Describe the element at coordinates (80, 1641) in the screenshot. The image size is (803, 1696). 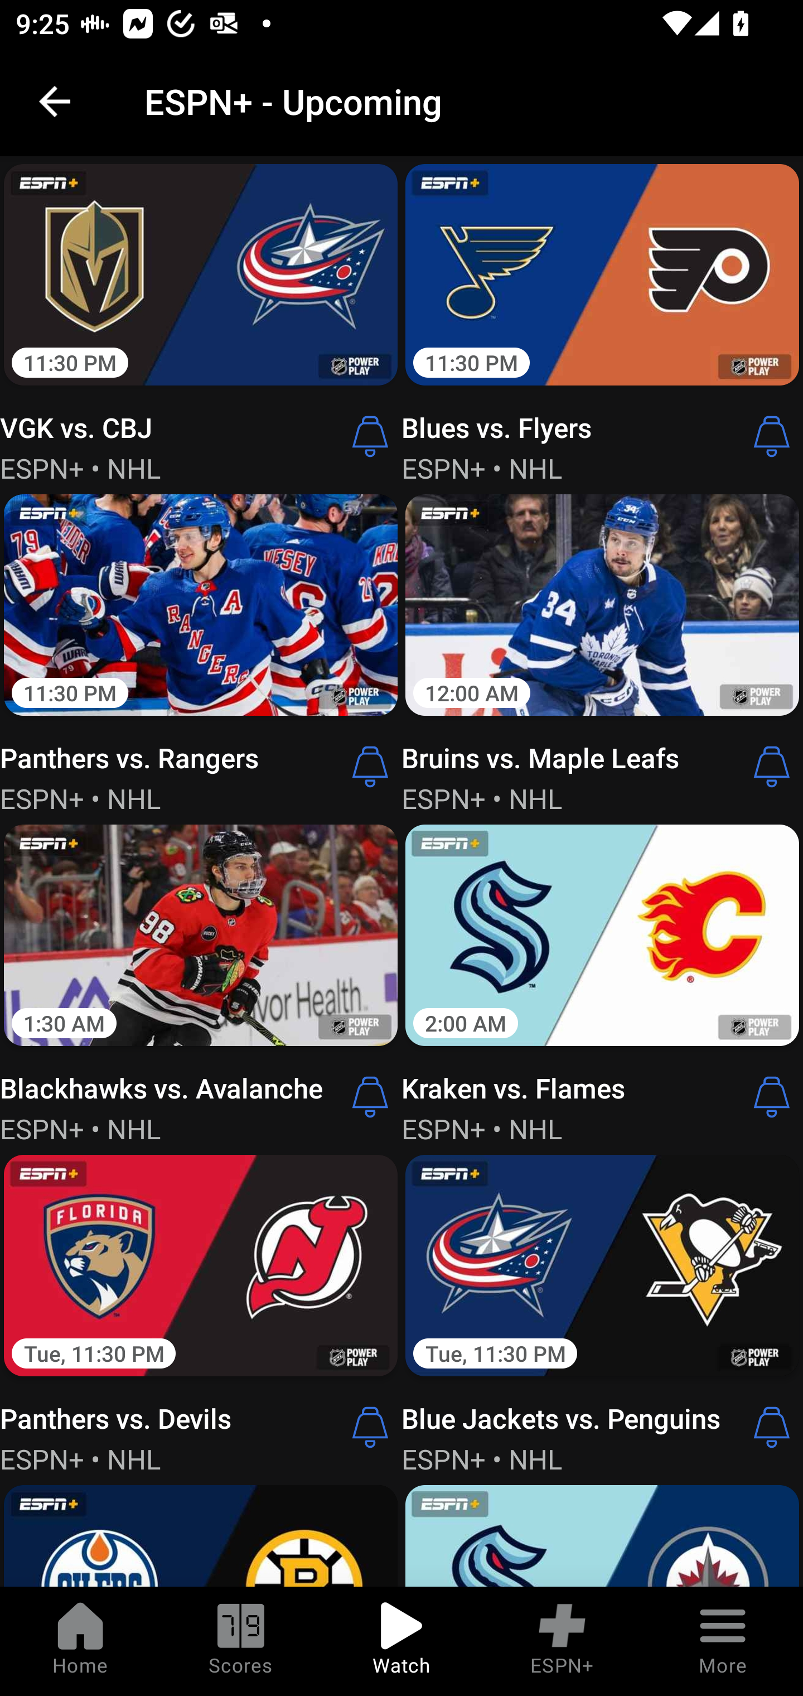
I see `Home` at that location.